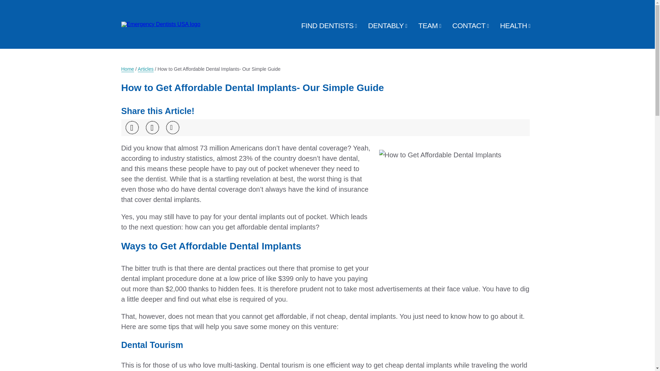 The image size is (660, 371). What do you see at coordinates (327, 25) in the screenshot?
I see `FIND DENTISTS` at bounding box center [327, 25].